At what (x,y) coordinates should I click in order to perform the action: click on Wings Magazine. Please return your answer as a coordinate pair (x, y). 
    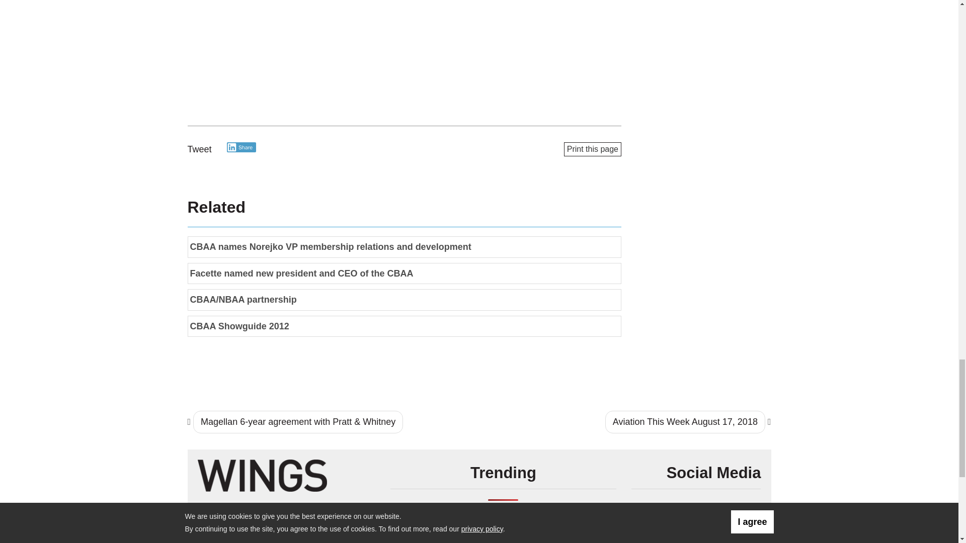
    Looking at the image, I should click on (262, 475).